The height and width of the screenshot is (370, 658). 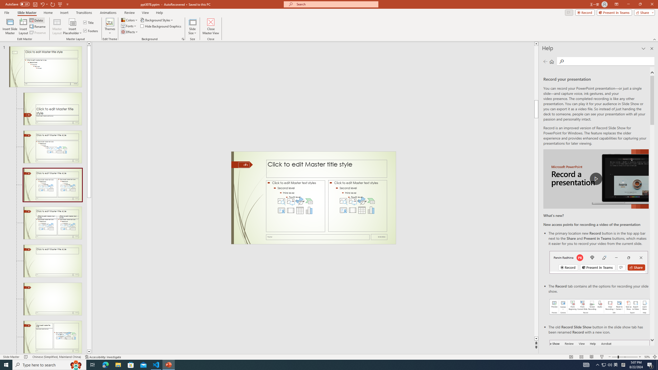 What do you see at coordinates (27, 13) in the screenshot?
I see `Slide Master` at bounding box center [27, 13].